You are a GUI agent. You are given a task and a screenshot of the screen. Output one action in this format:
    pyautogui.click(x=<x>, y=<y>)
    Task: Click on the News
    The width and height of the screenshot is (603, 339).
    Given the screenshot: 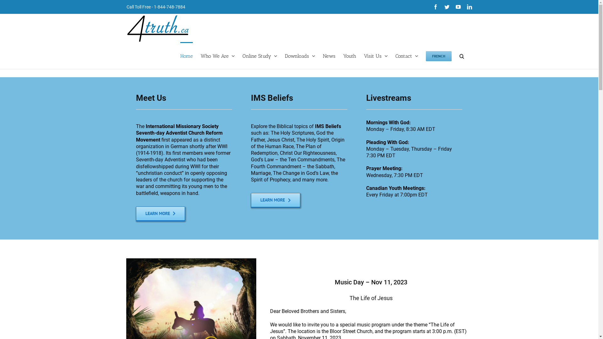 What is the action you would take?
    pyautogui.click(x=329, y=56)
    